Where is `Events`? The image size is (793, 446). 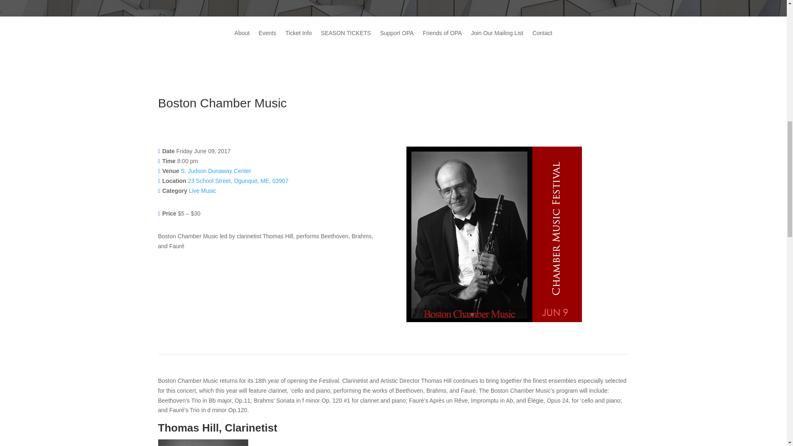 Events is located at coordinates (267, 39).